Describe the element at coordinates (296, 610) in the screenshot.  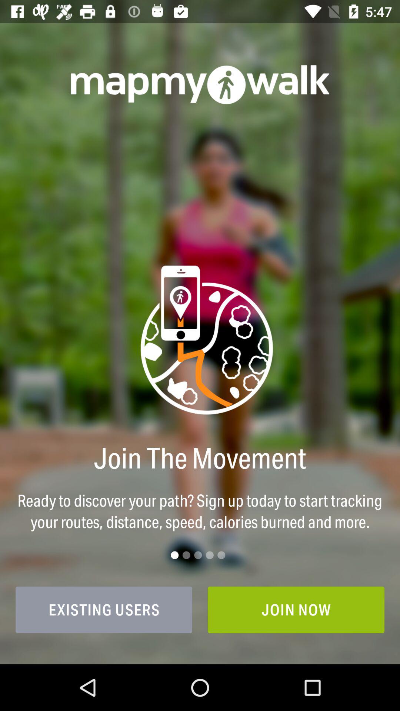
I see `scroll to join now icon` at that location.